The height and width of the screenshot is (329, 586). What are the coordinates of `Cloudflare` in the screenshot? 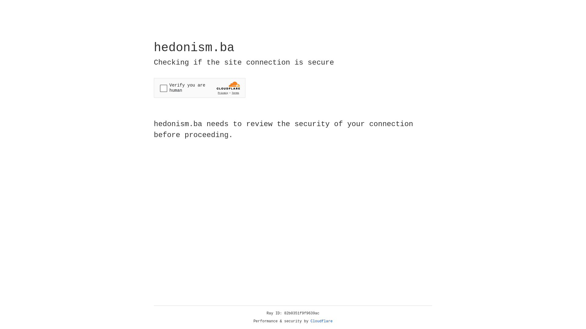 It's located at (322, 321).